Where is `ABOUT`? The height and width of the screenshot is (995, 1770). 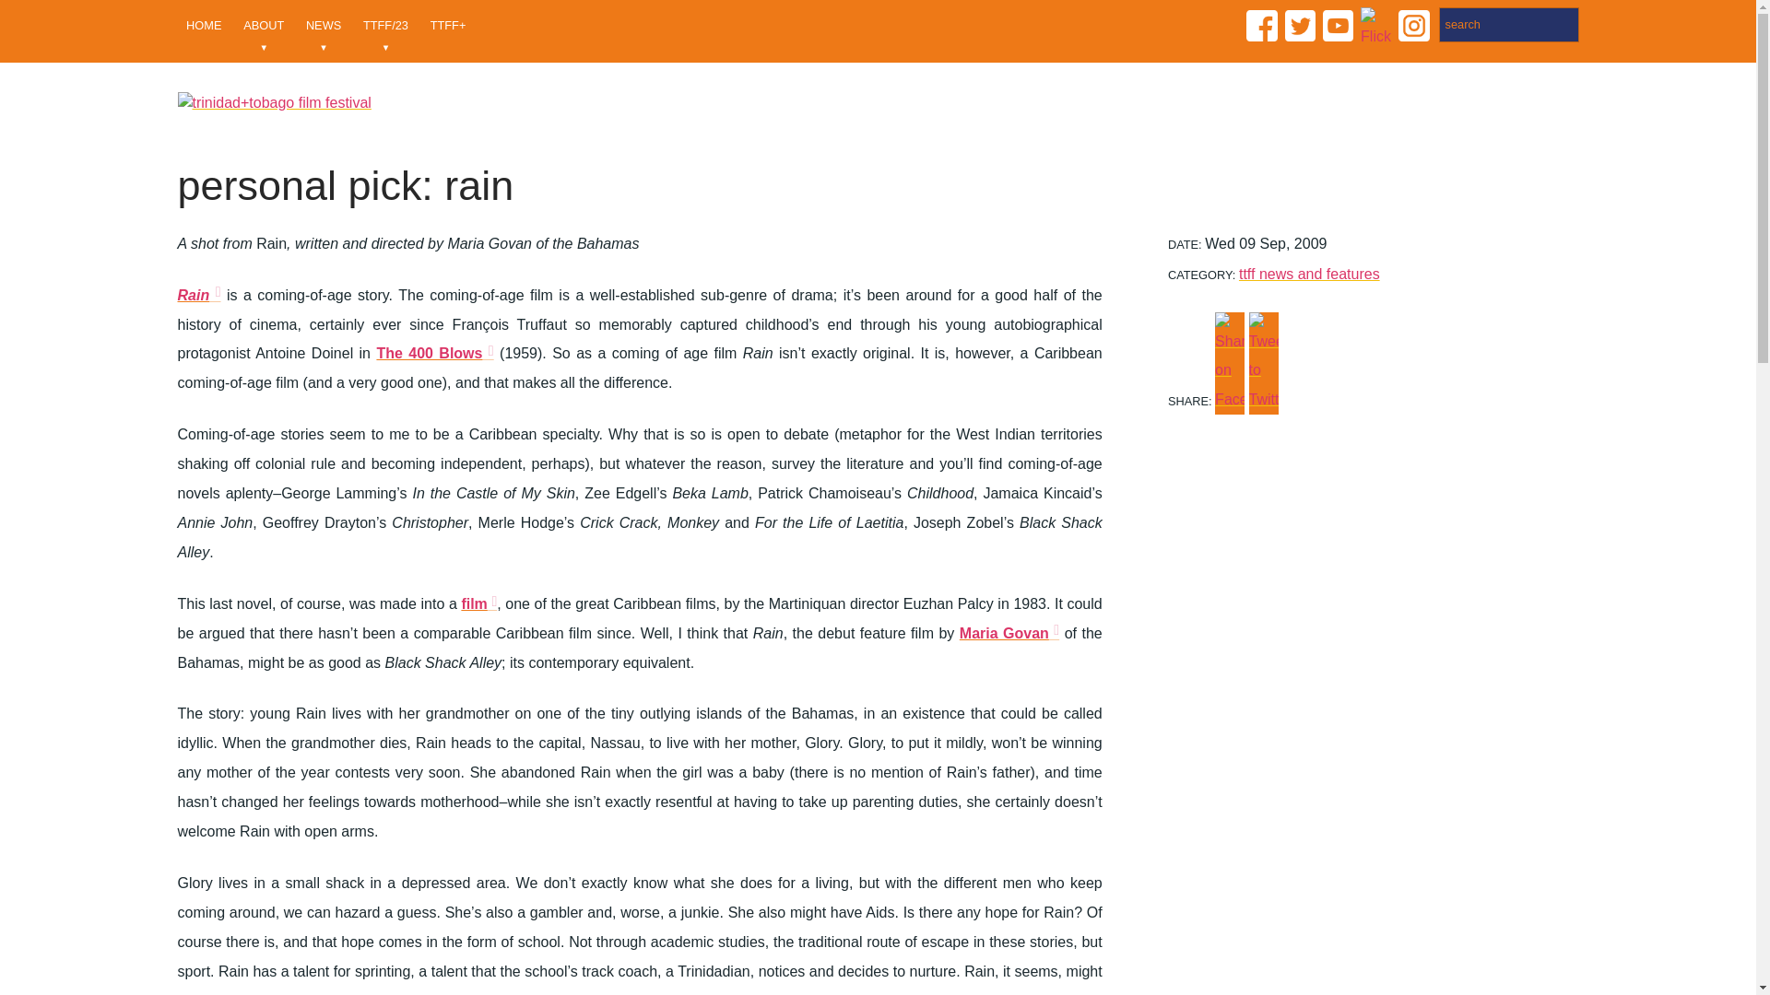 ABOUT is located at coordinates (264, 31).